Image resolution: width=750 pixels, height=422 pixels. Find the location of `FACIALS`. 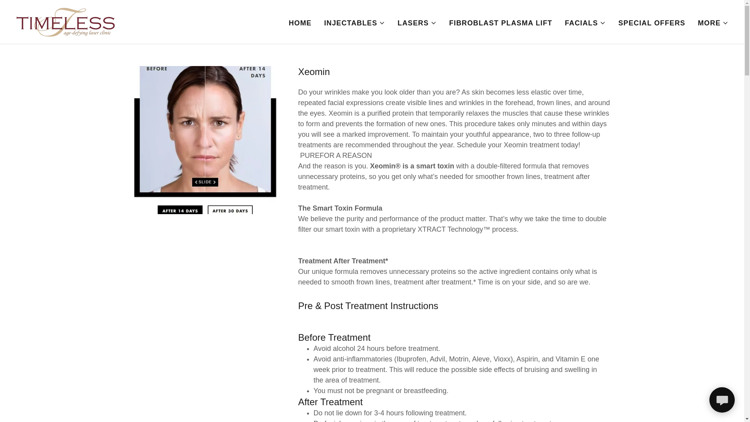

FACIALS is located at coordinates (585, 23).